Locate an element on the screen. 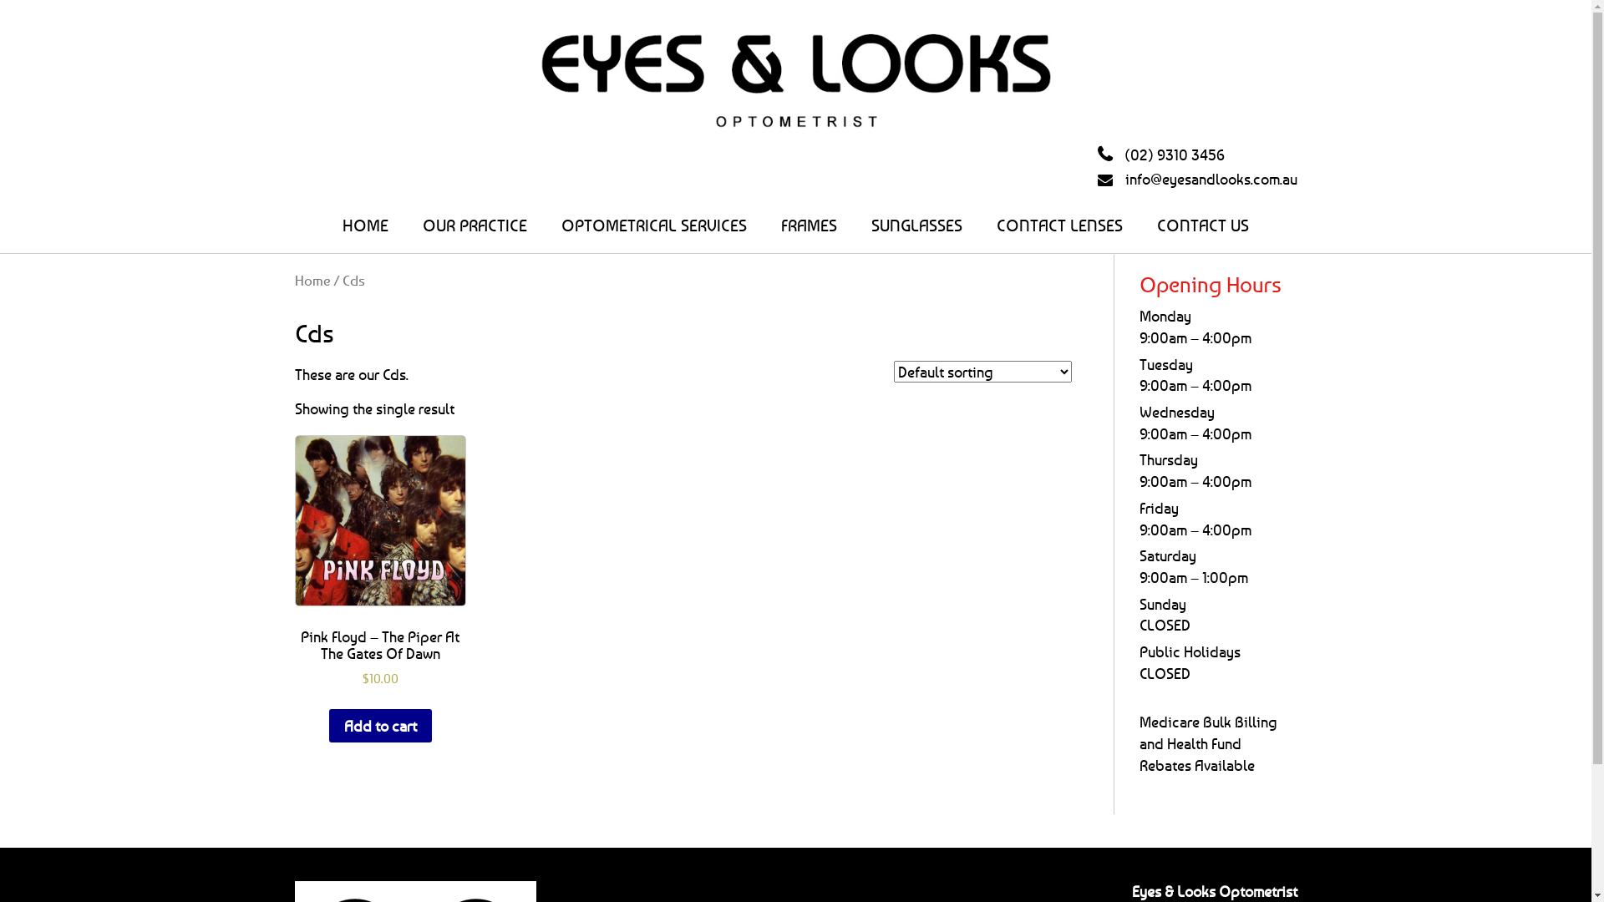 This screenshot has height=902, width=1604. (02) 9310 3456 is located at coordinates (1161, 155).